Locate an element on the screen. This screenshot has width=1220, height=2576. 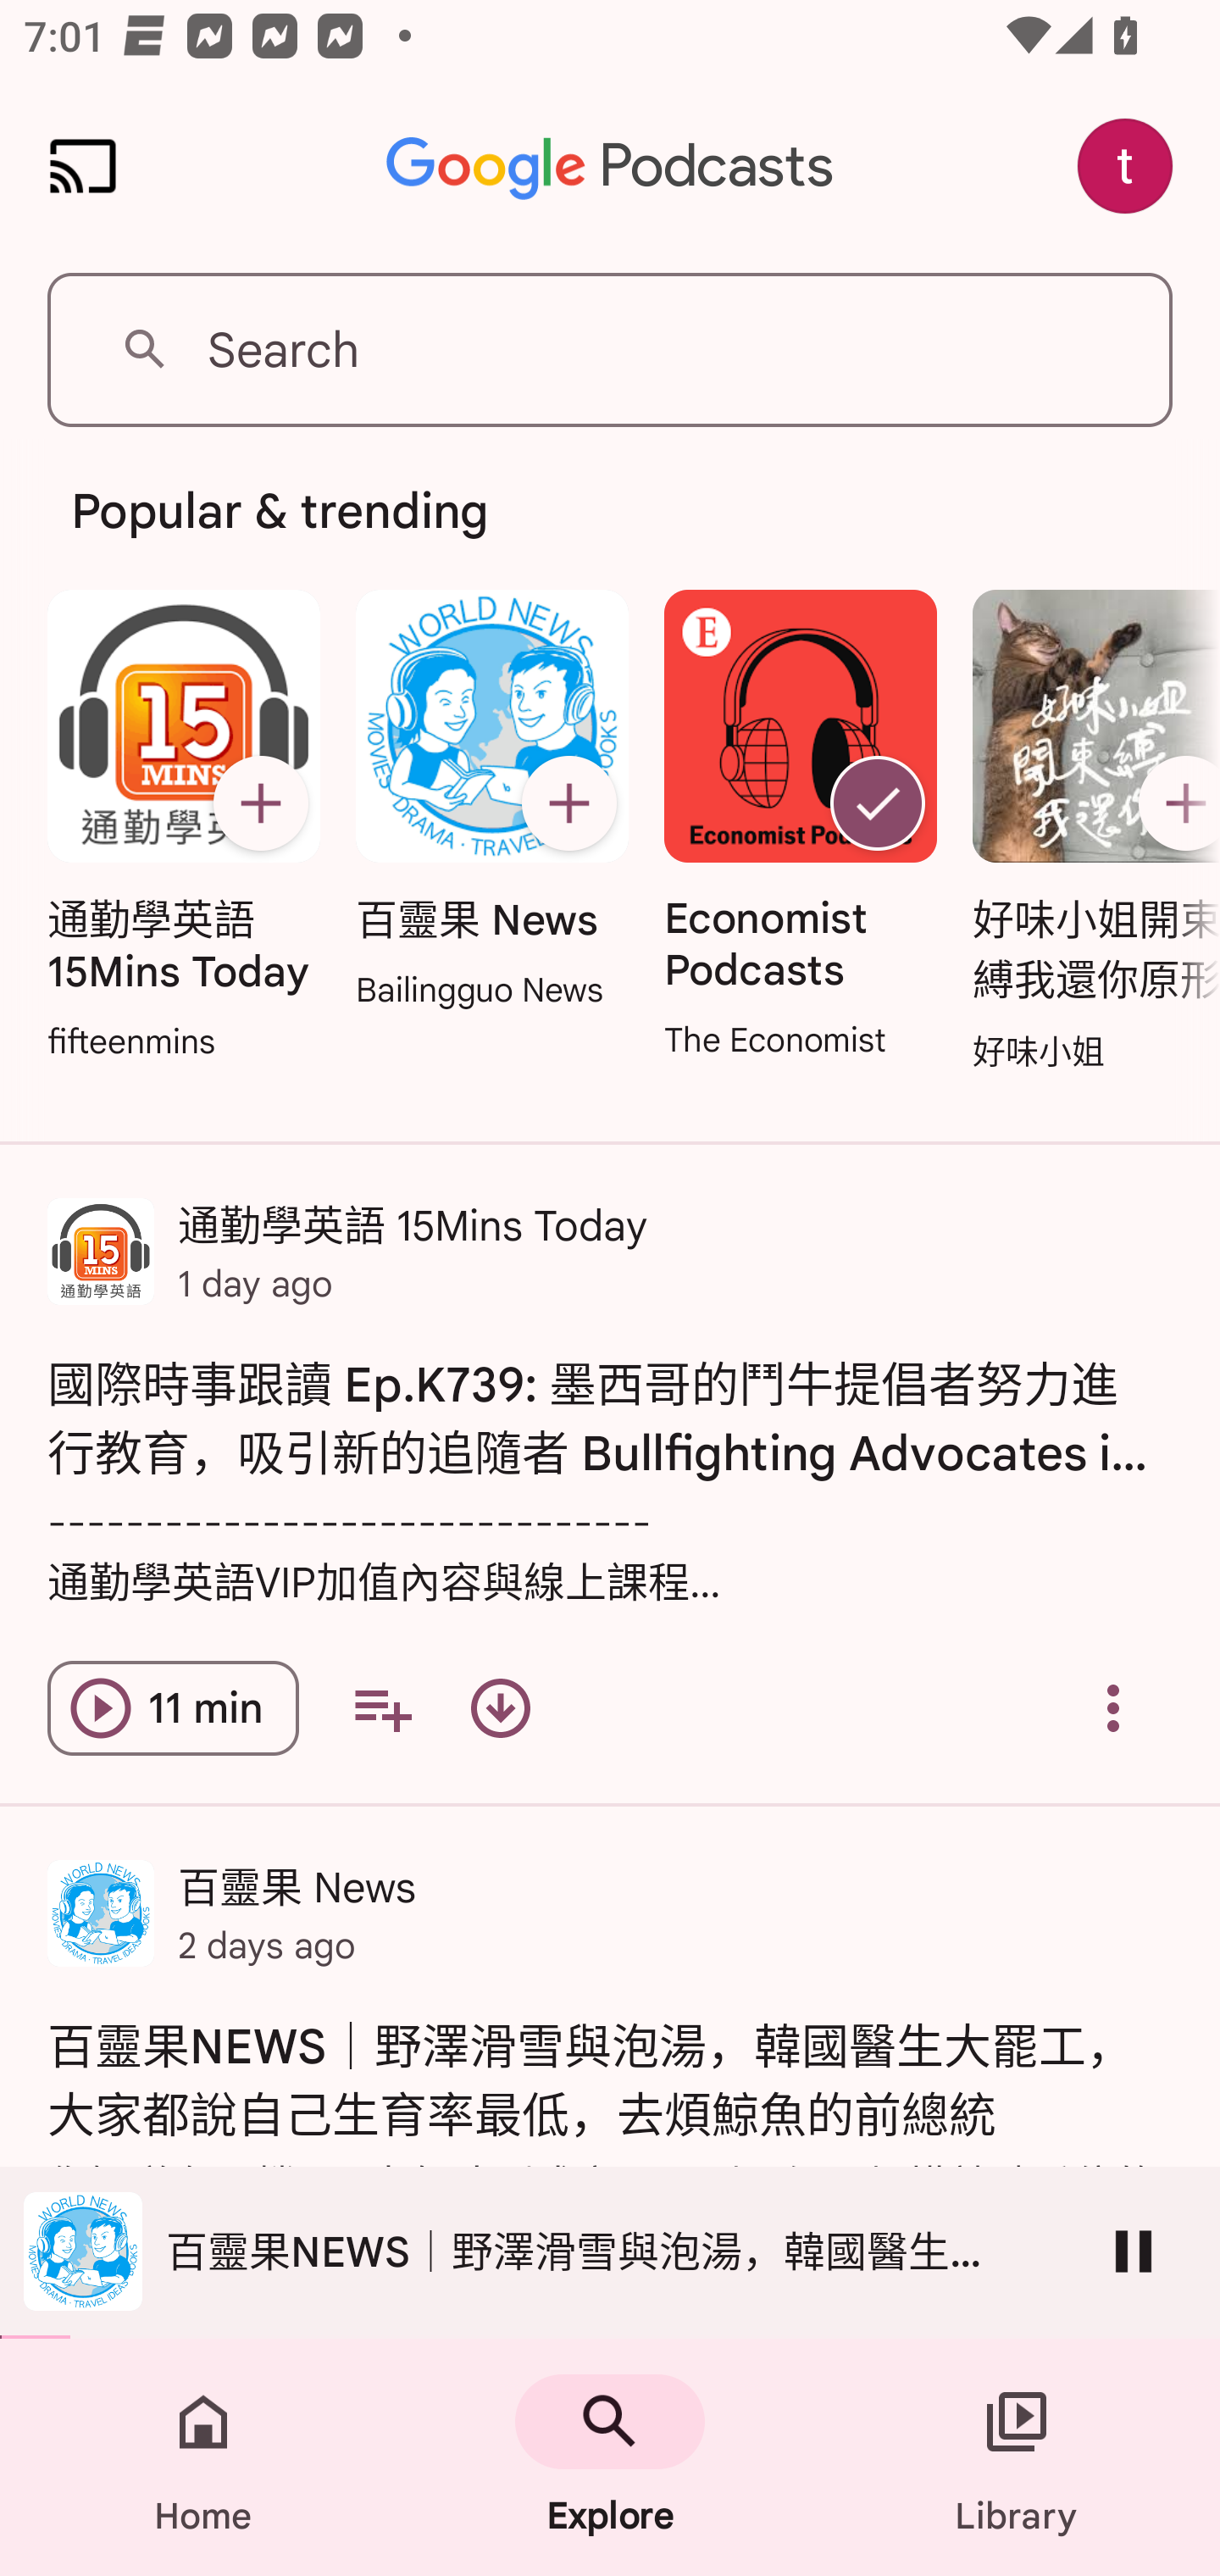
Subscribe is located at coordinates (568, 803).